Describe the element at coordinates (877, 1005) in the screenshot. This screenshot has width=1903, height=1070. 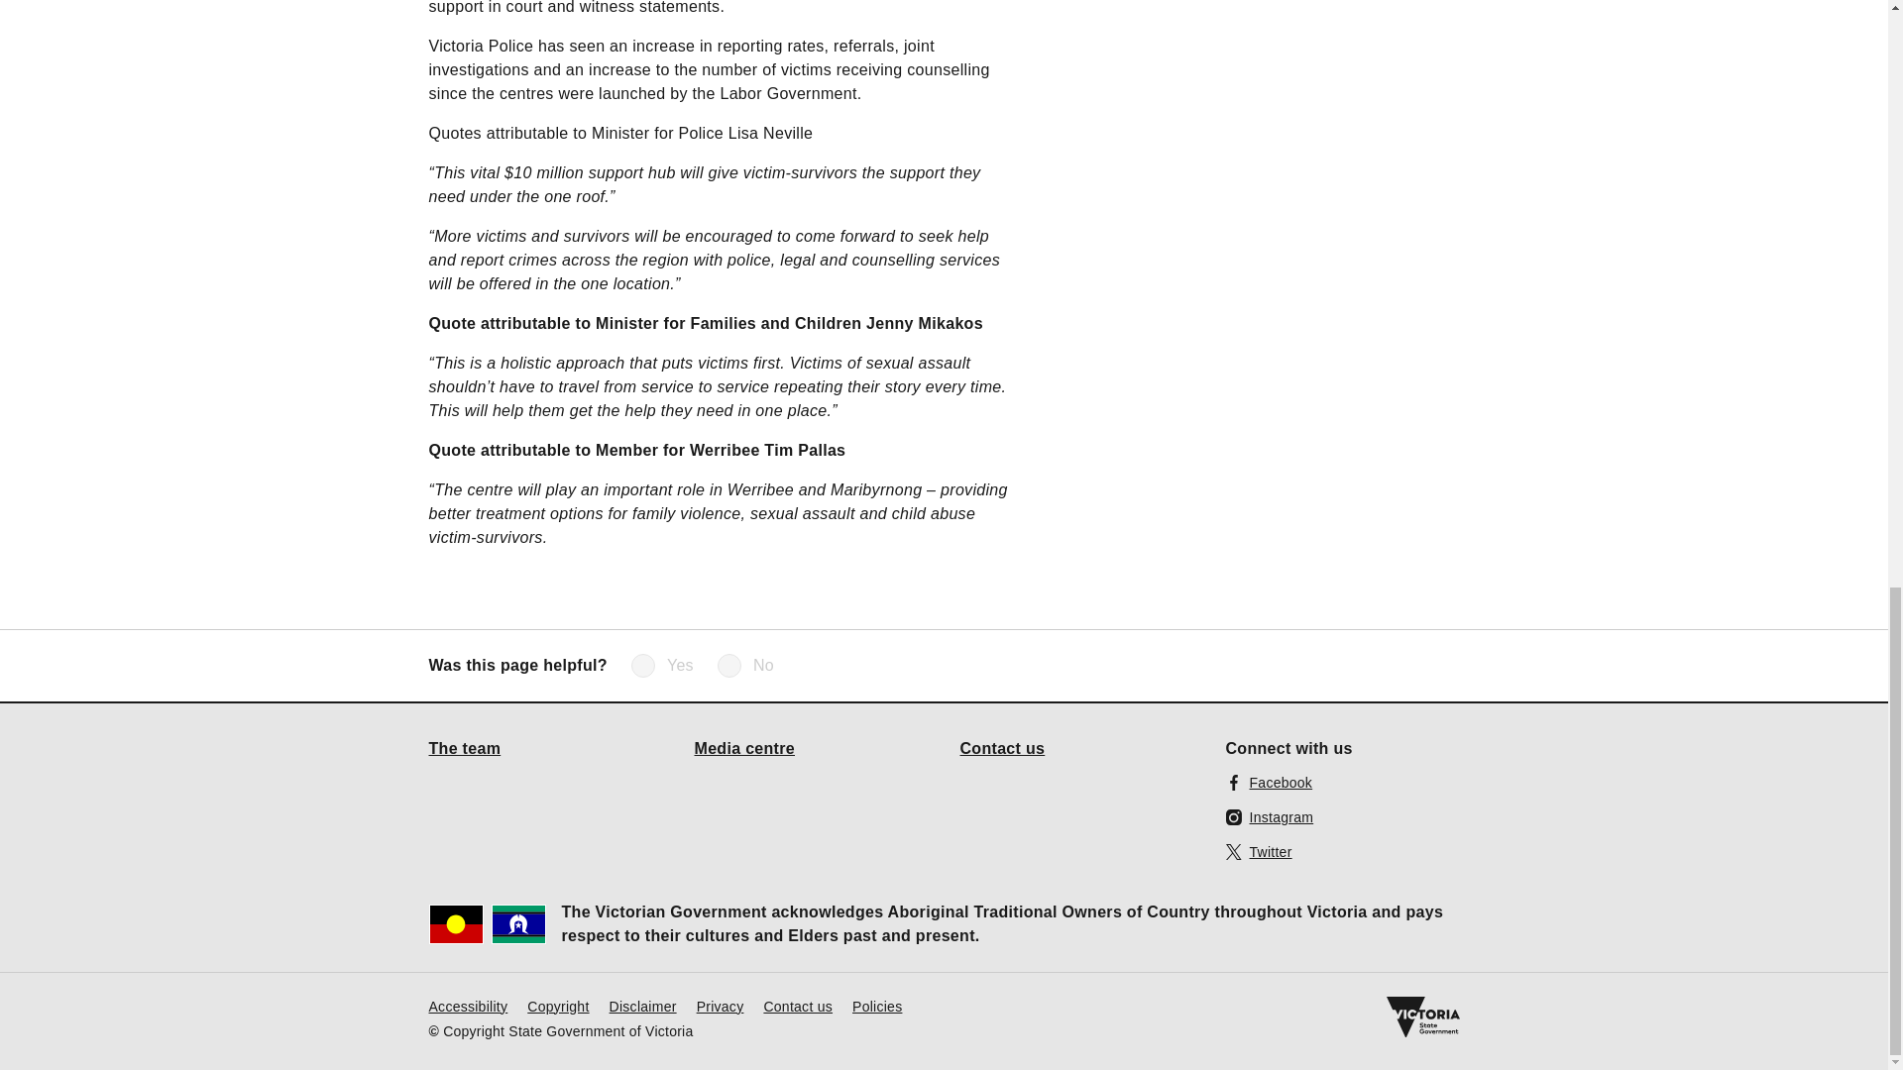
I see `Policies` at that location.